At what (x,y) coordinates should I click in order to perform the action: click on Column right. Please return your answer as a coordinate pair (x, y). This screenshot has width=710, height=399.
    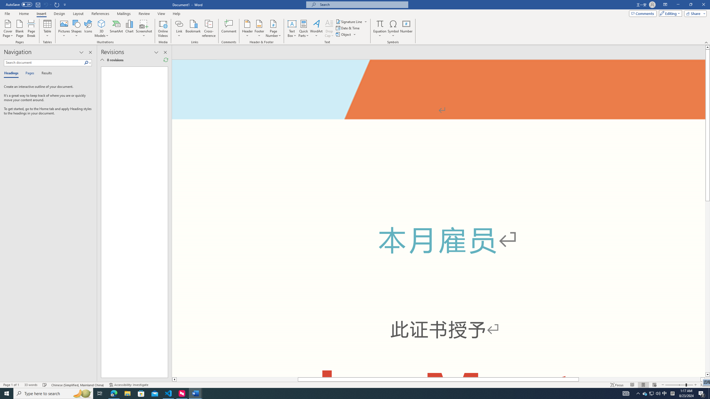
    Looking at the image, I should click on (703, 379).